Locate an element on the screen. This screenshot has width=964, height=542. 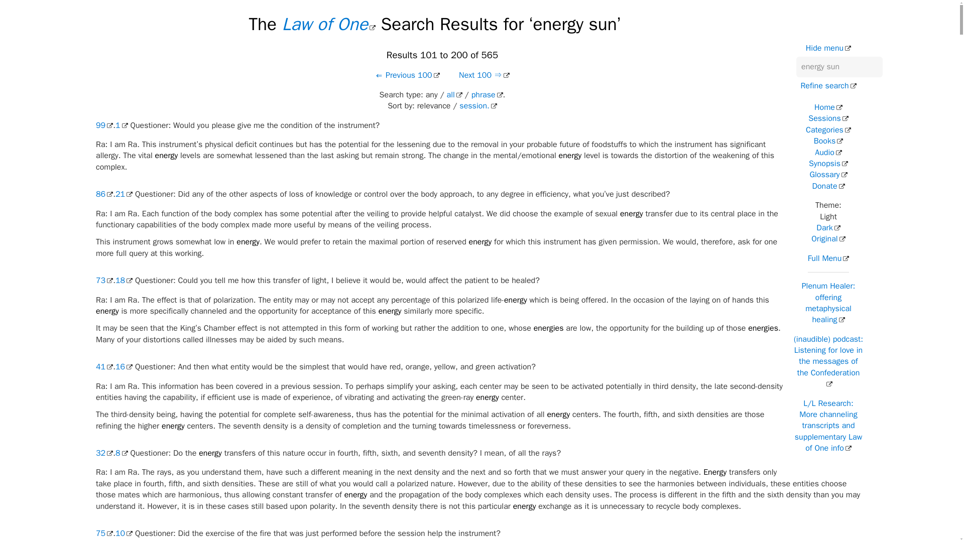
18 is located at coordinates (124, 280).